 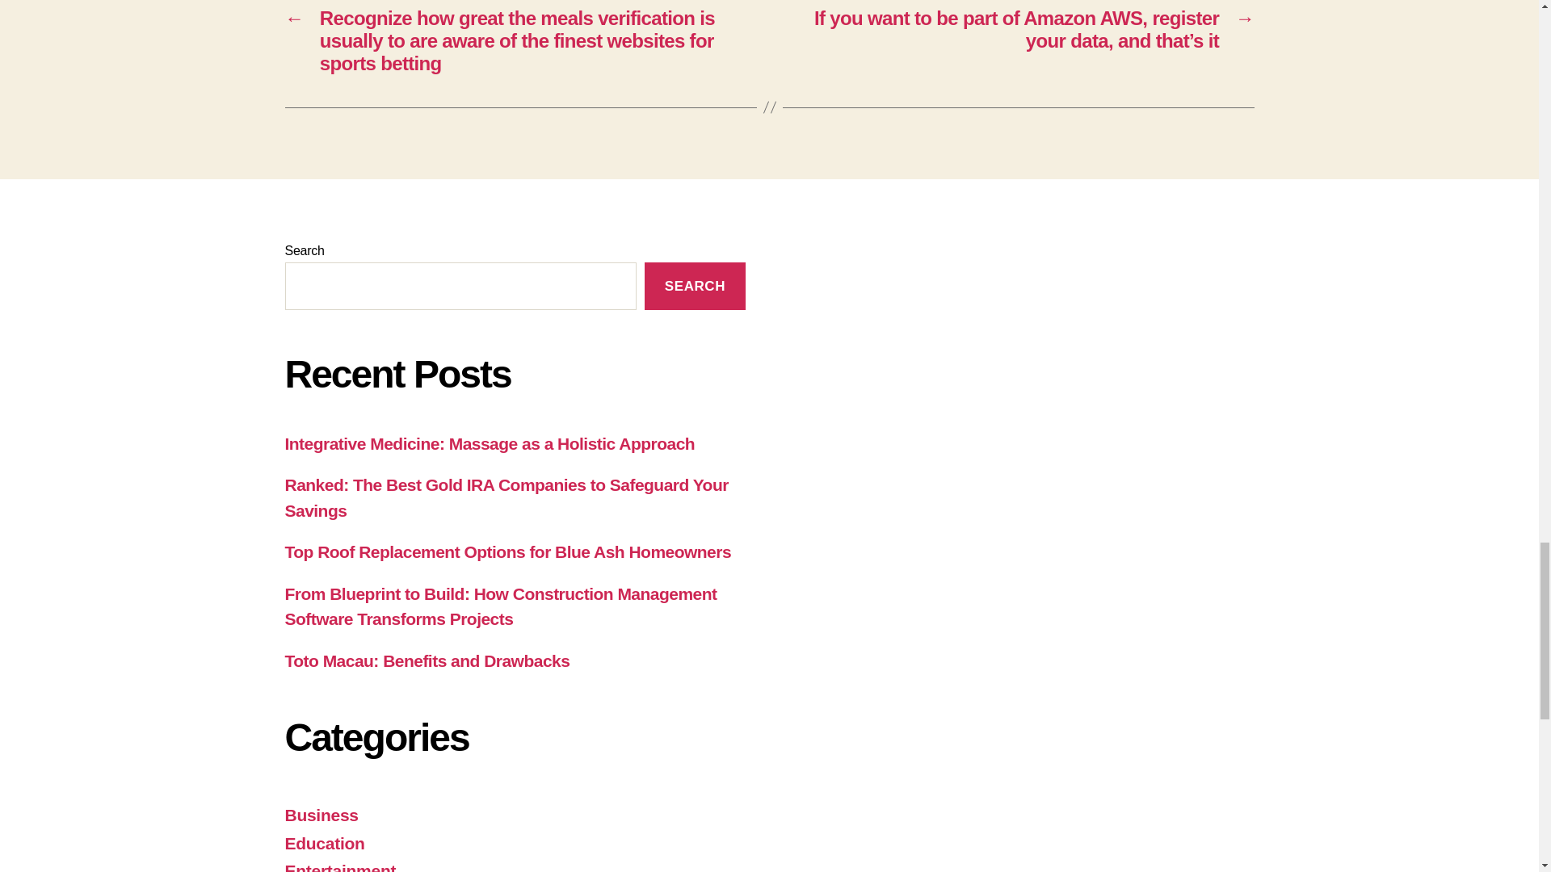 What do you see at coordinates (695, 286) in the screenshot?
I see `SEARCH` at bounding box center [695, 286].